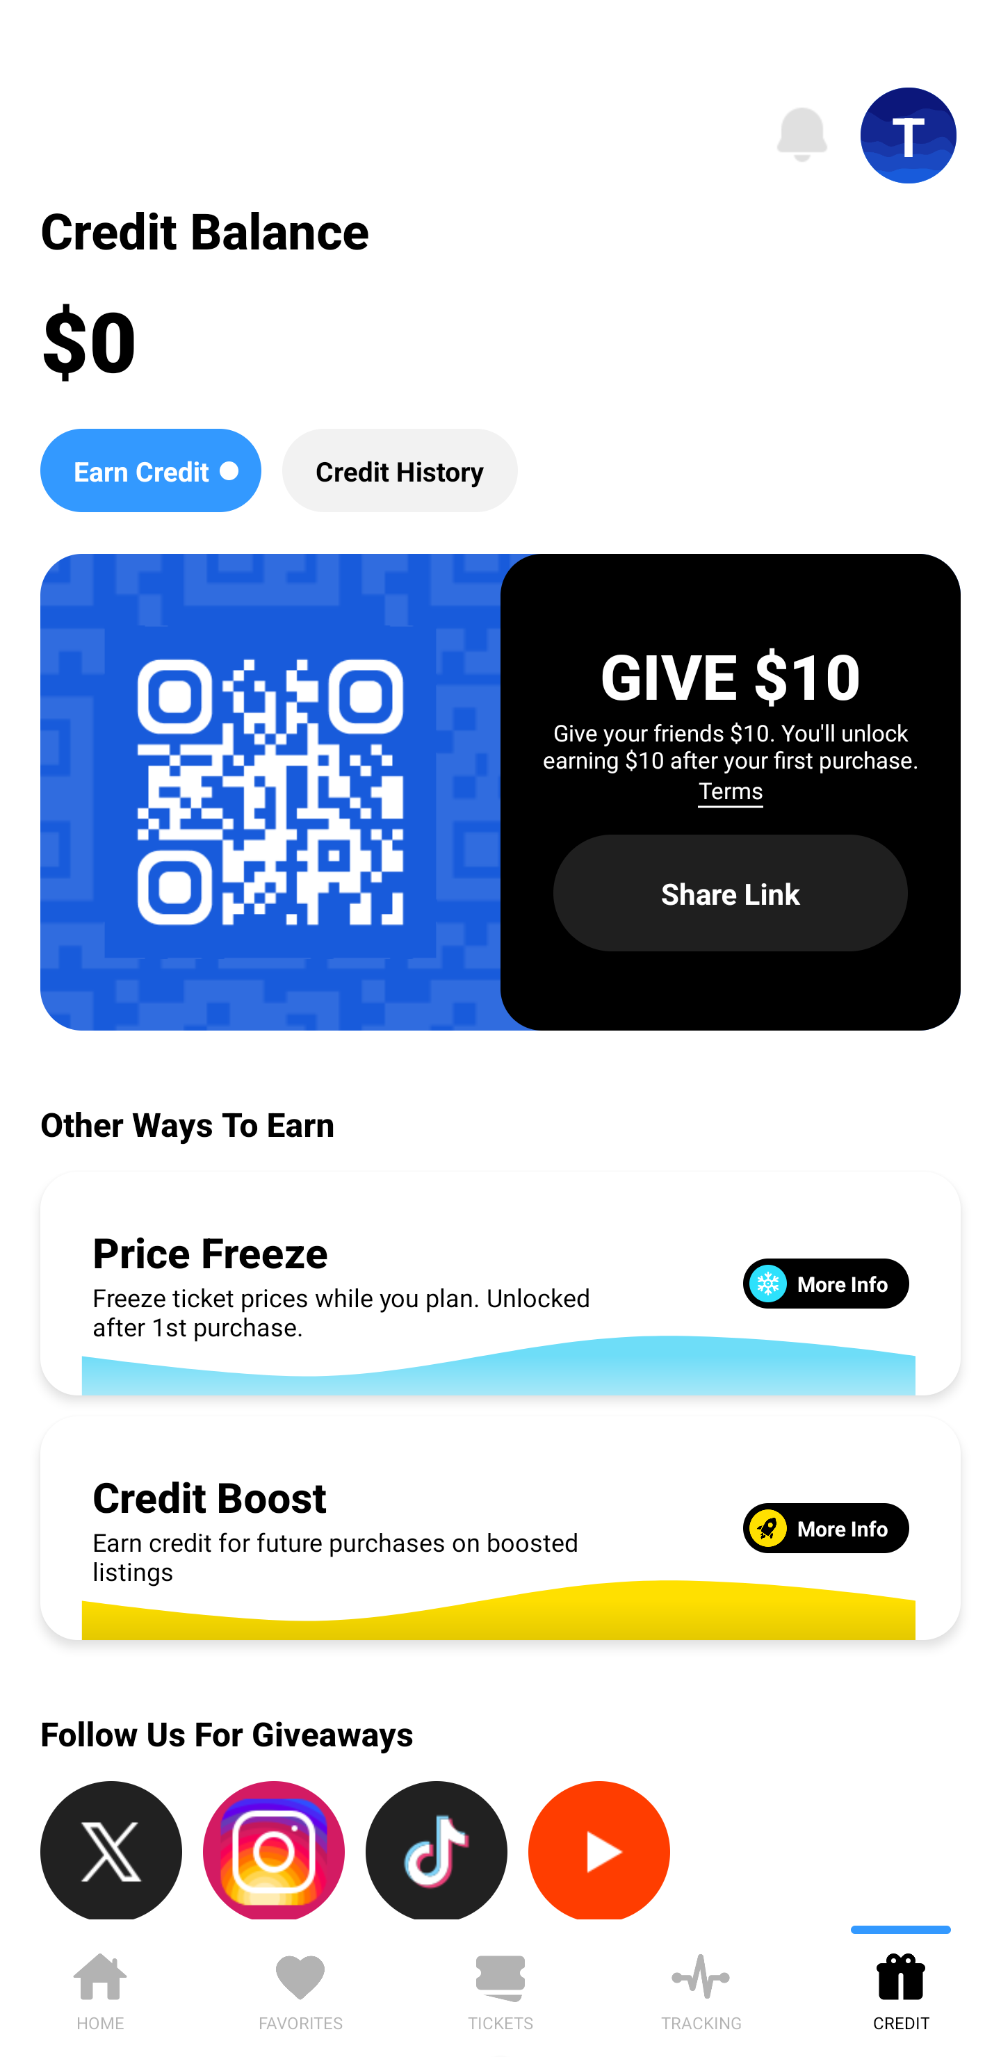  Describe the element at coordinates (150, 470) in the screenshot. I see `Earn Credit` at that location.